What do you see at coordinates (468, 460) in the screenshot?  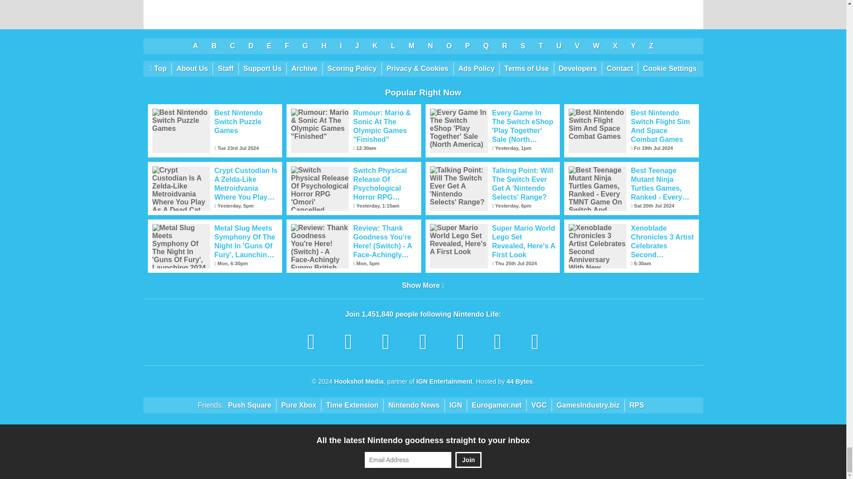 I see `Join` at bounding box center [468, 460].